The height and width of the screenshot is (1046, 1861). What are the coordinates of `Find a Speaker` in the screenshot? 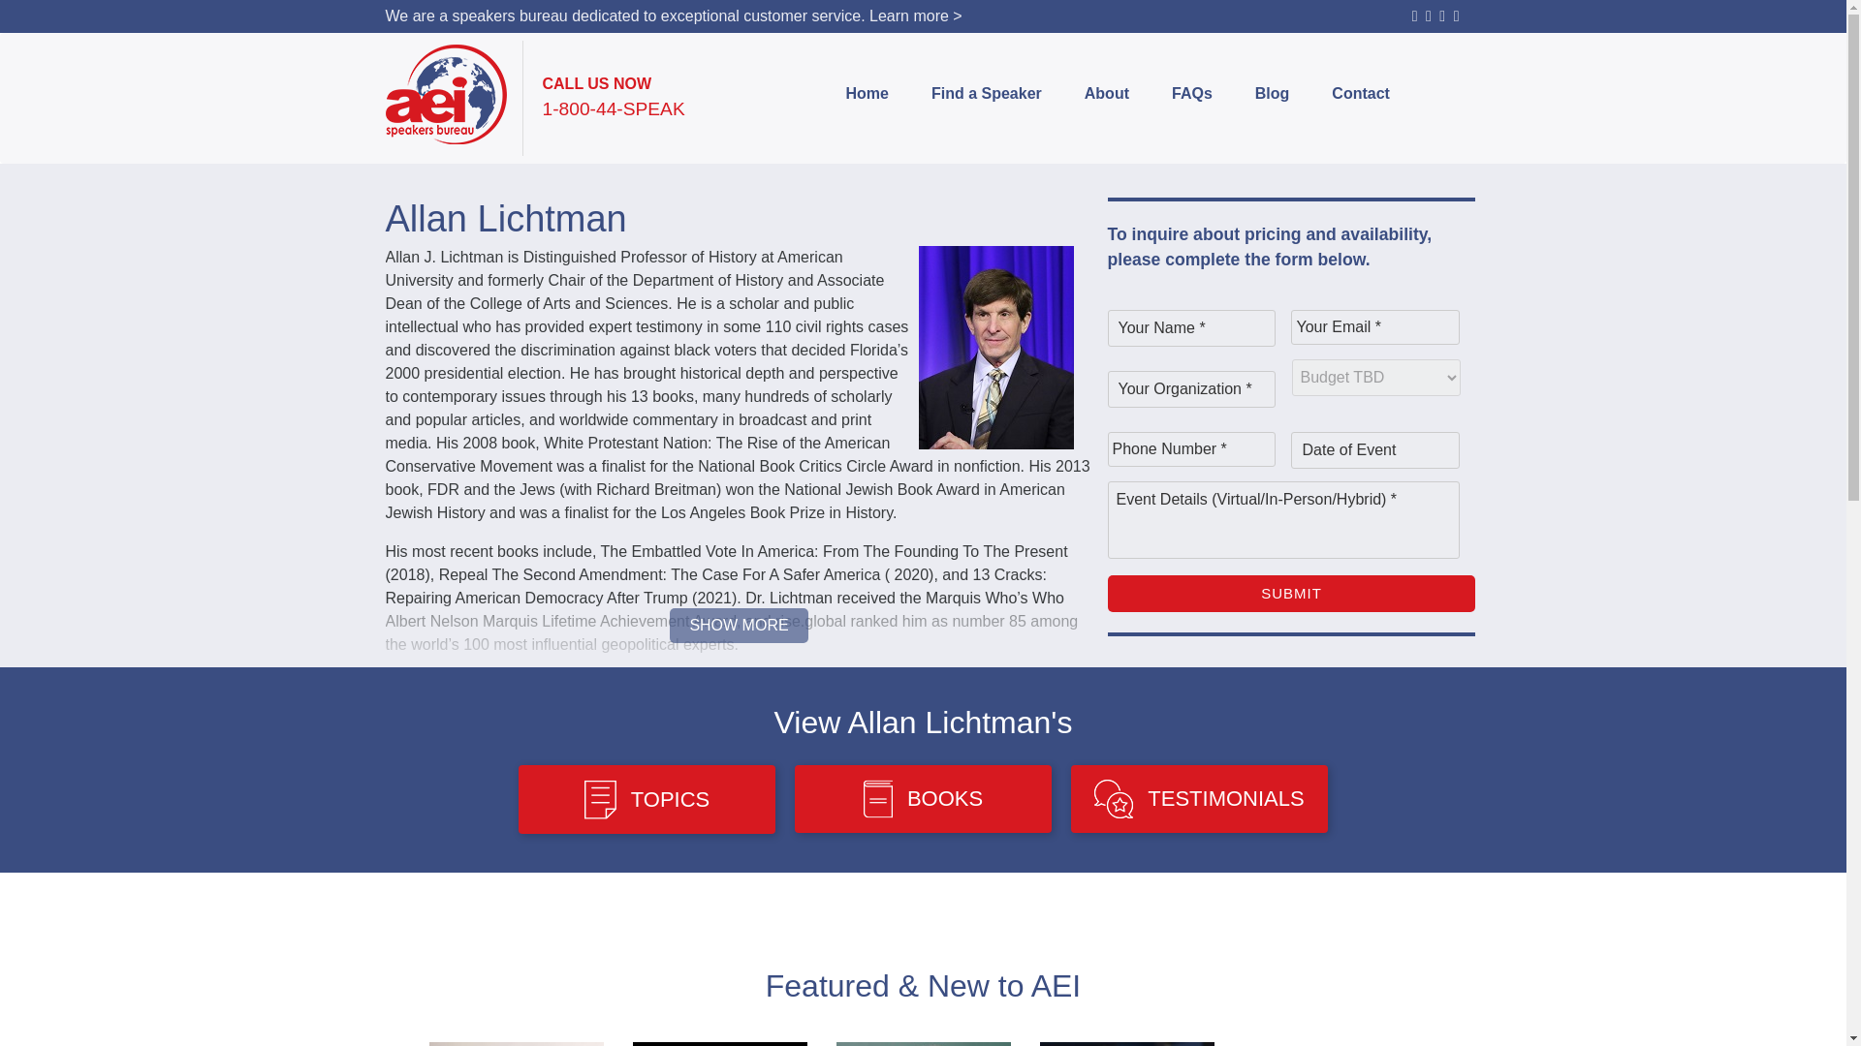 It's located at (987, 94).